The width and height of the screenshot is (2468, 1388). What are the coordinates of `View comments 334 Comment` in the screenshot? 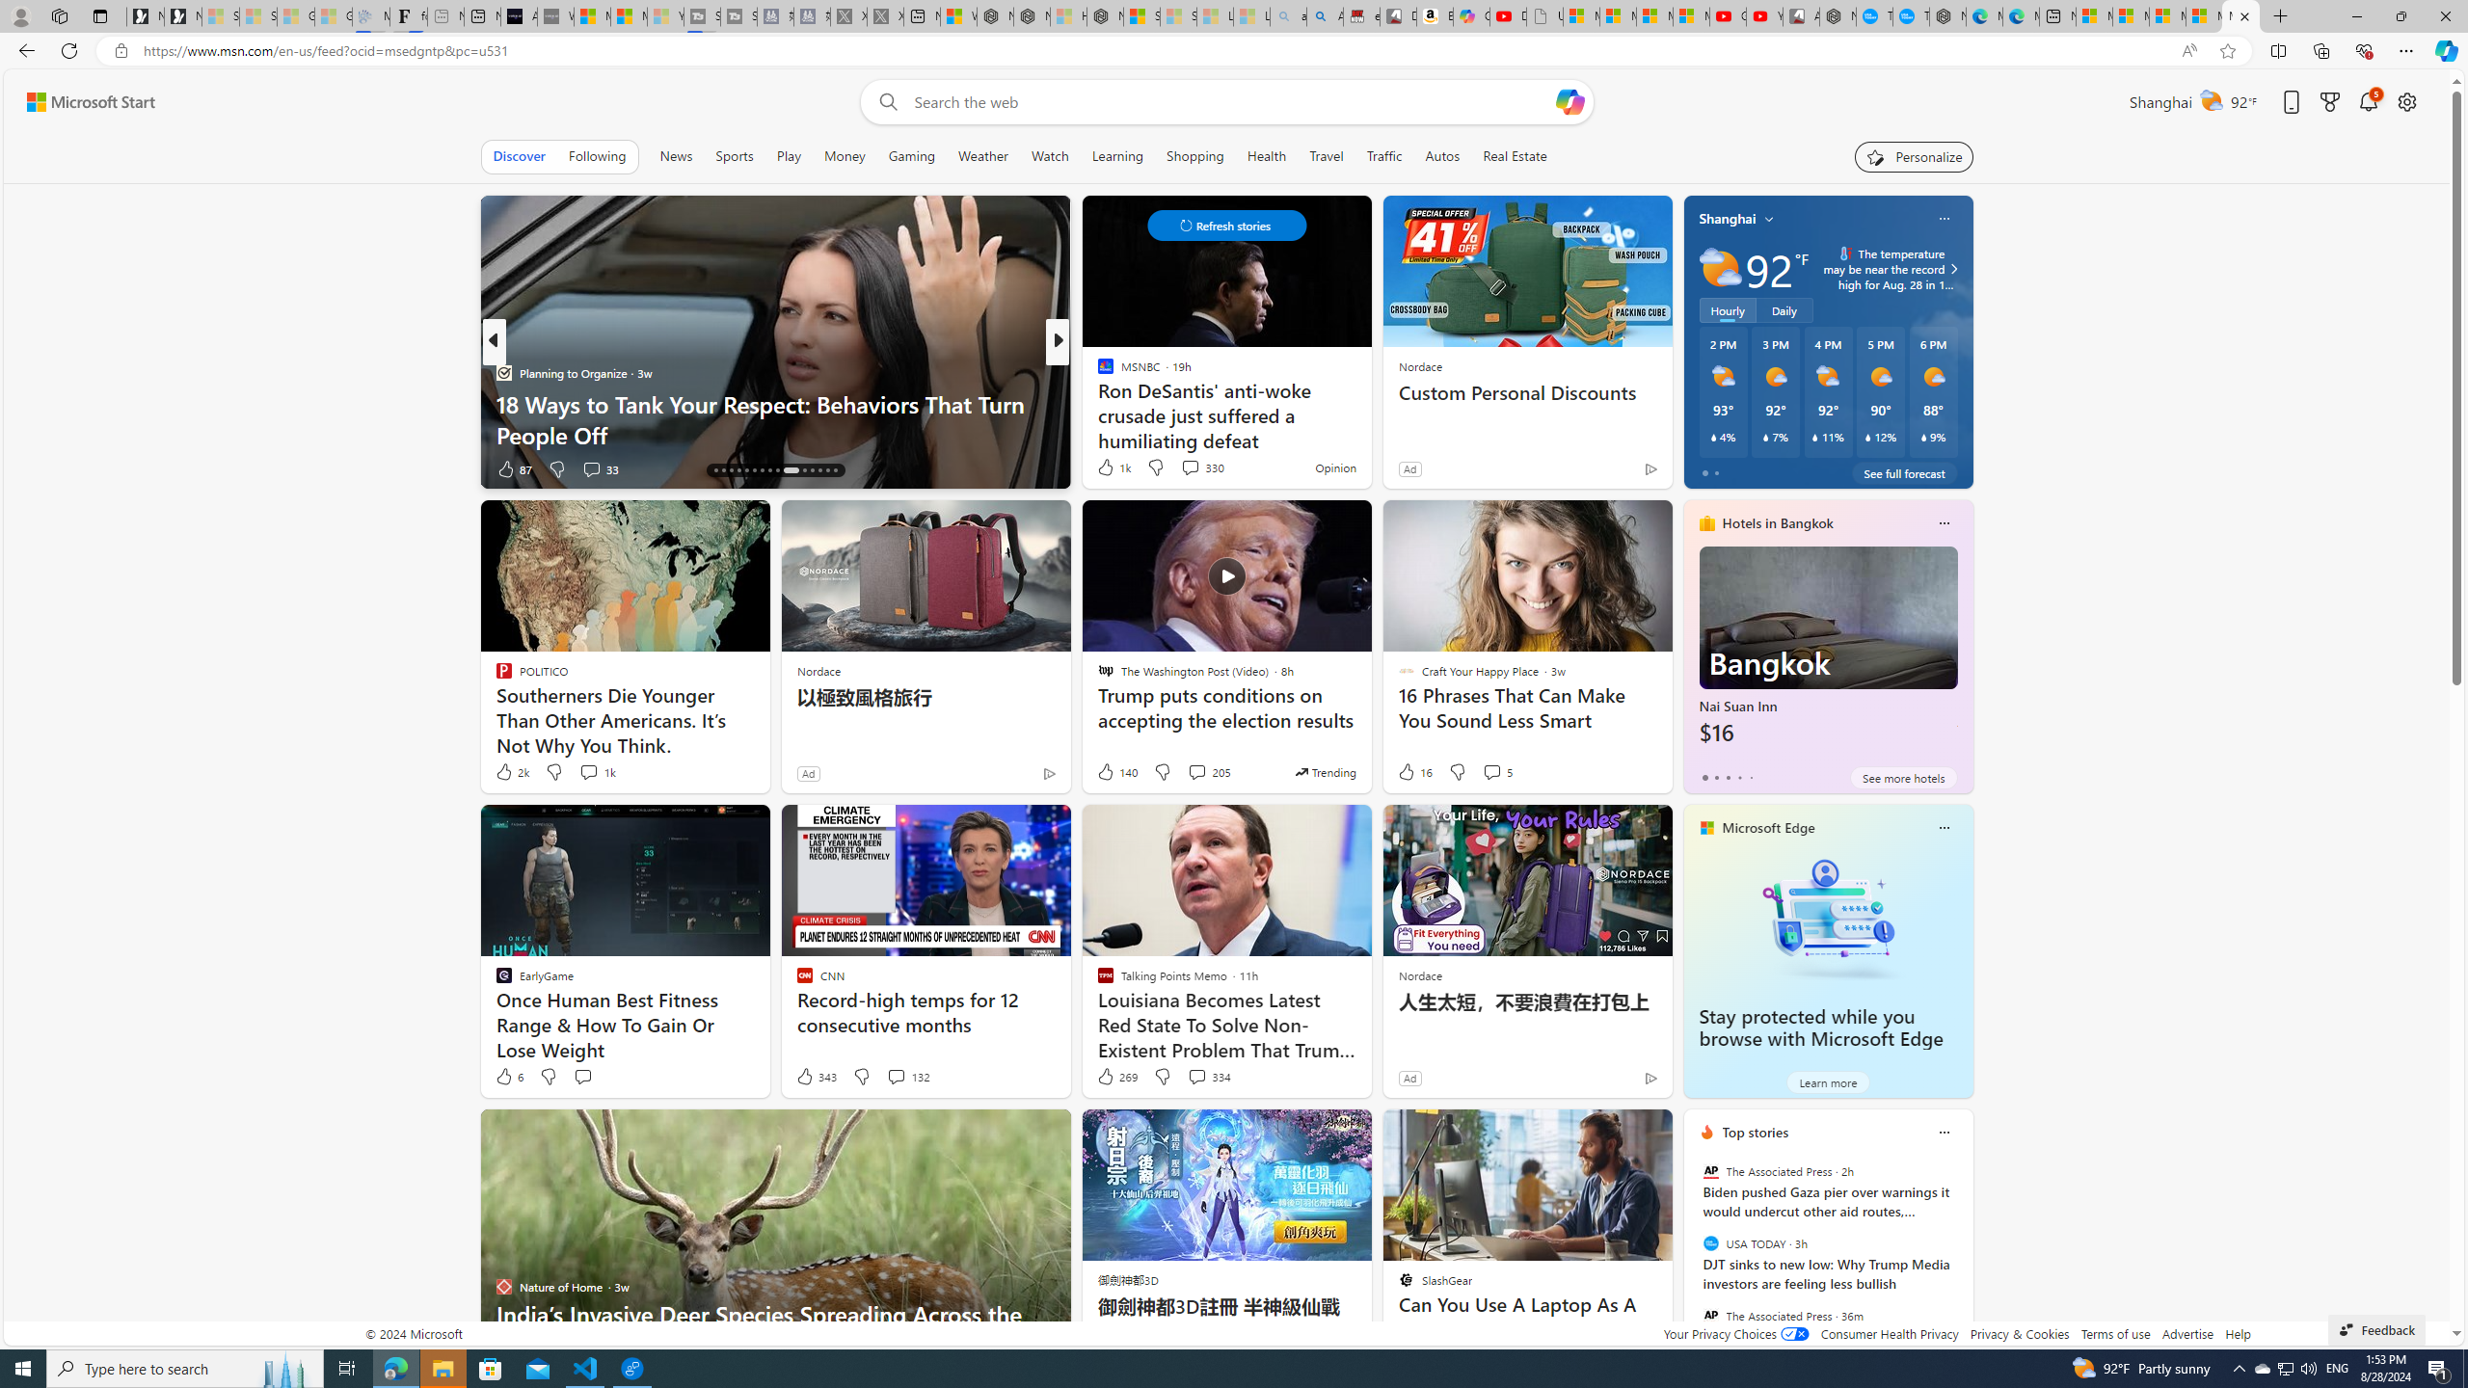 It's located at (1196, 1077).